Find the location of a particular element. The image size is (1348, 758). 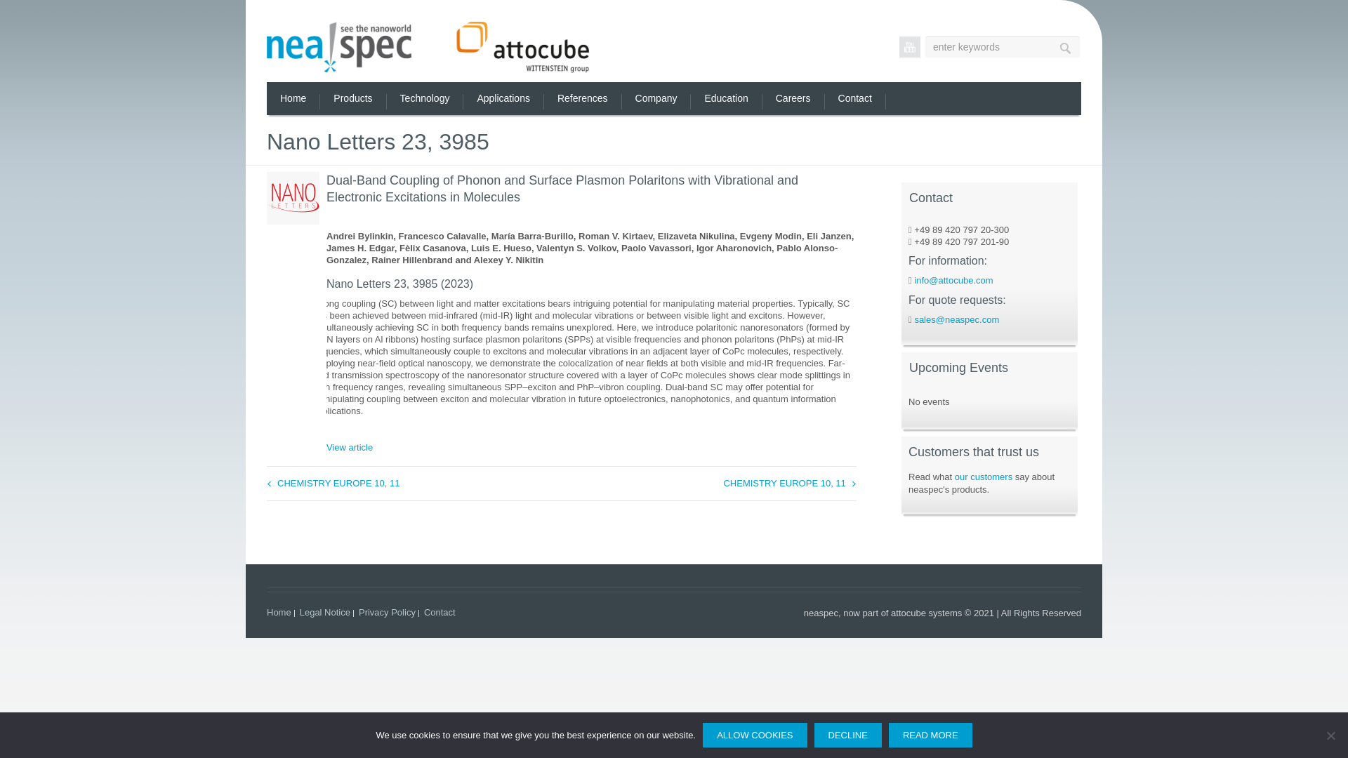

Products is located at coordinates (352, 98).